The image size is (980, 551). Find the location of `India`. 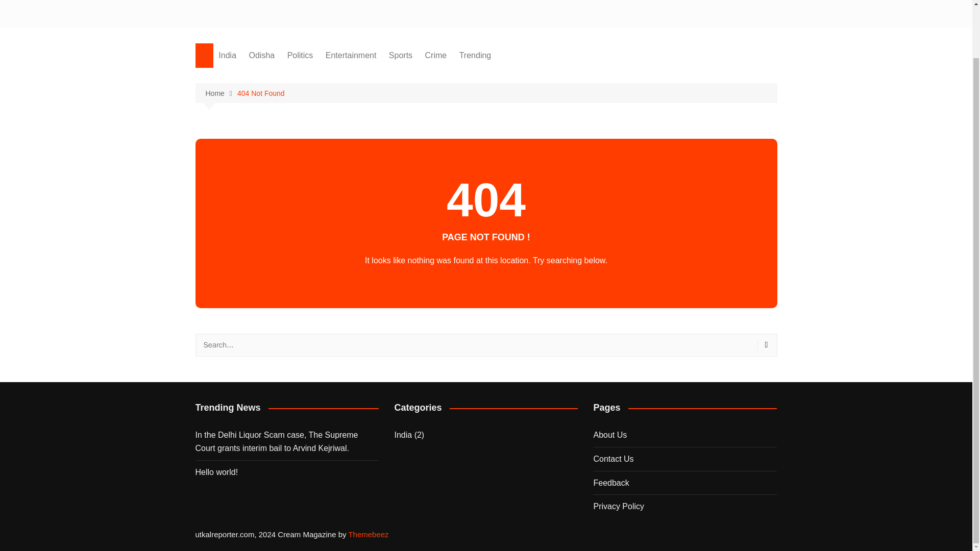

India is located at coordinates (402, 435).